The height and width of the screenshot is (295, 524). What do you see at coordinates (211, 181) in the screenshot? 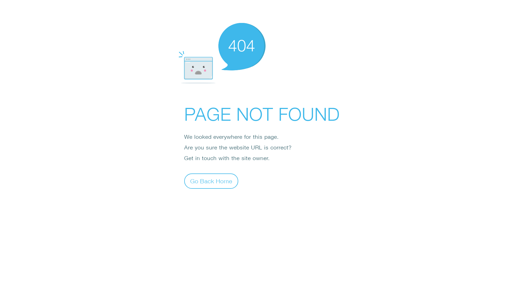
I see `Go Back Home` at bounding box center [211, 181].